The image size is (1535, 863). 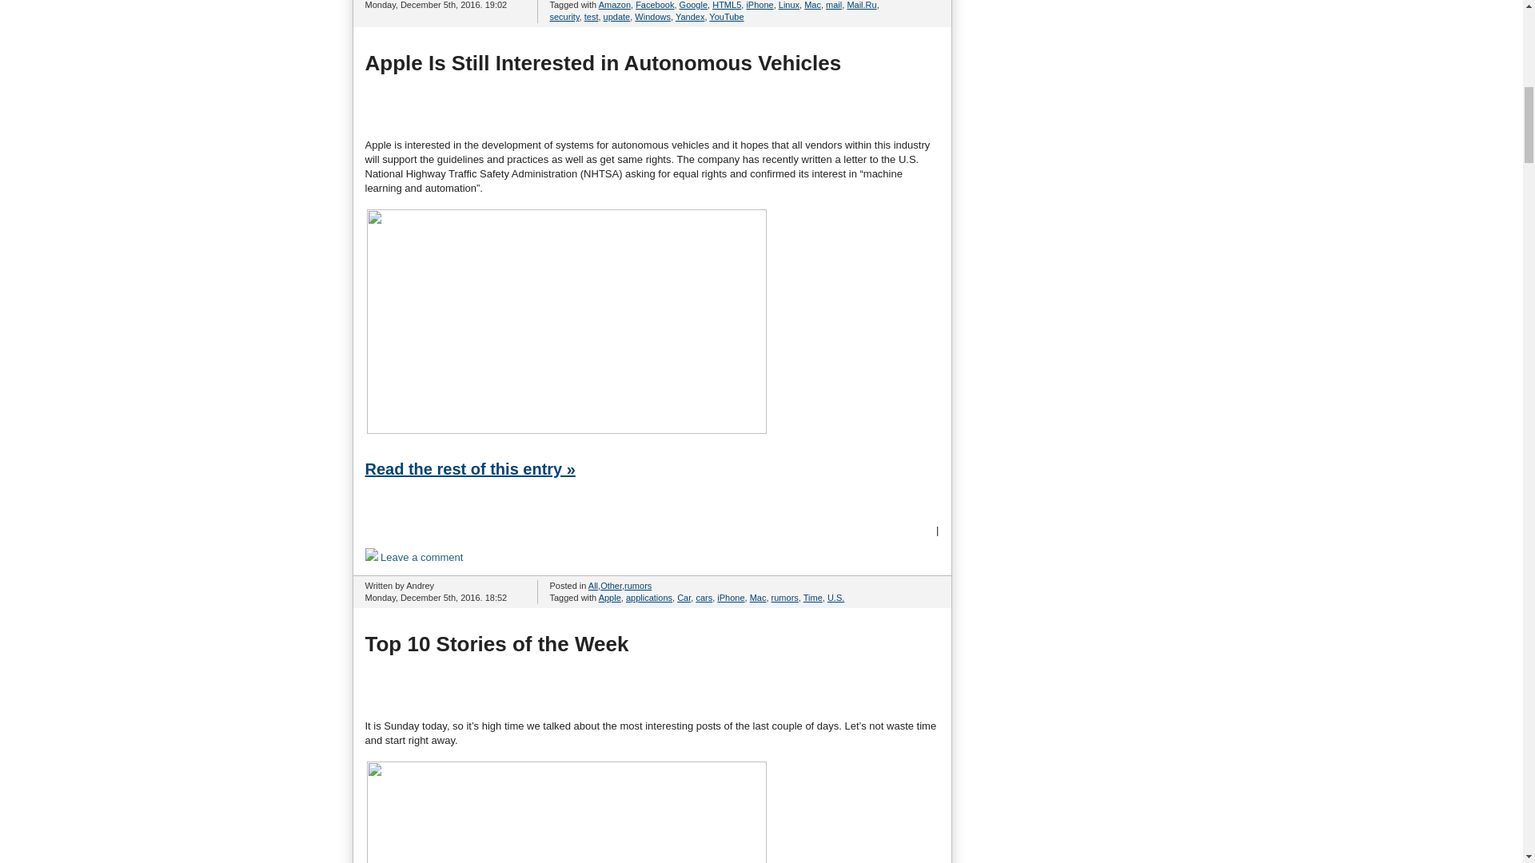 What do you see at coordinates (564, 17) in the screenshot?
I see `security` at bounding box center [564, 17].